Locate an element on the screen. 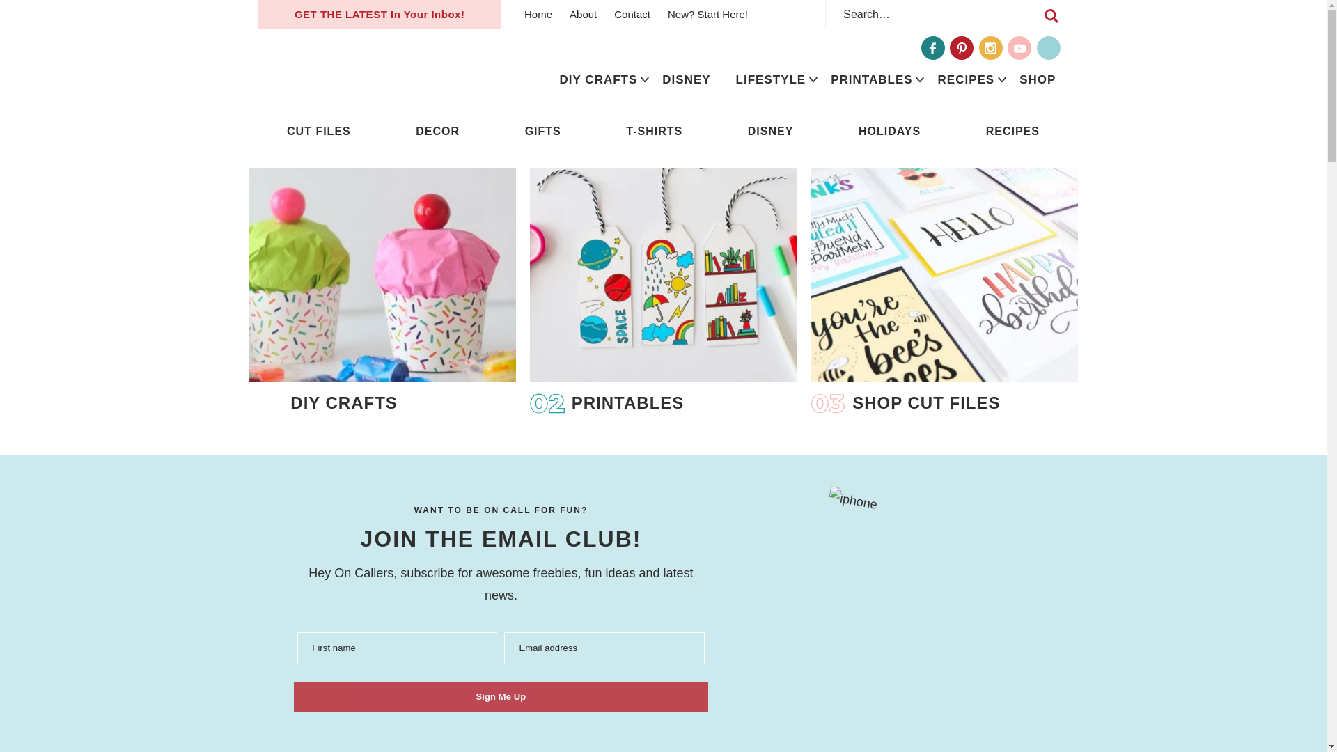 This screenshot has height=752, width=1337. Search for is located at coordinates (947, 14).